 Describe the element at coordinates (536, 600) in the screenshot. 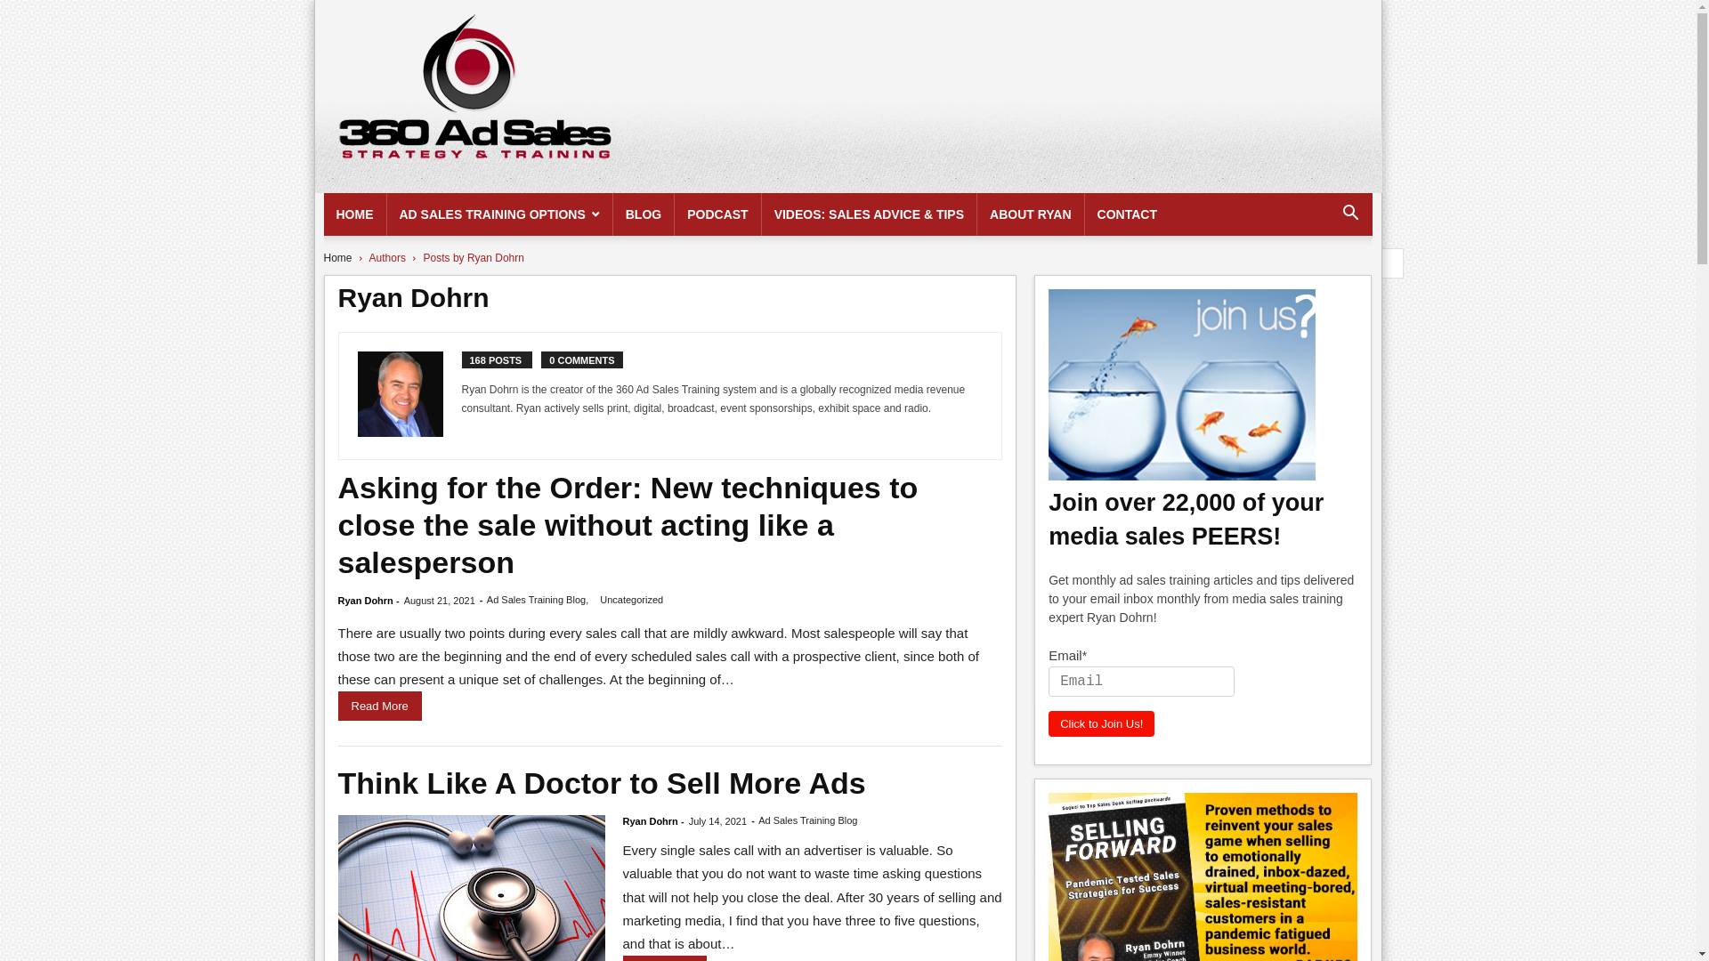

I see `Ad Sales Training Blog` at that location.